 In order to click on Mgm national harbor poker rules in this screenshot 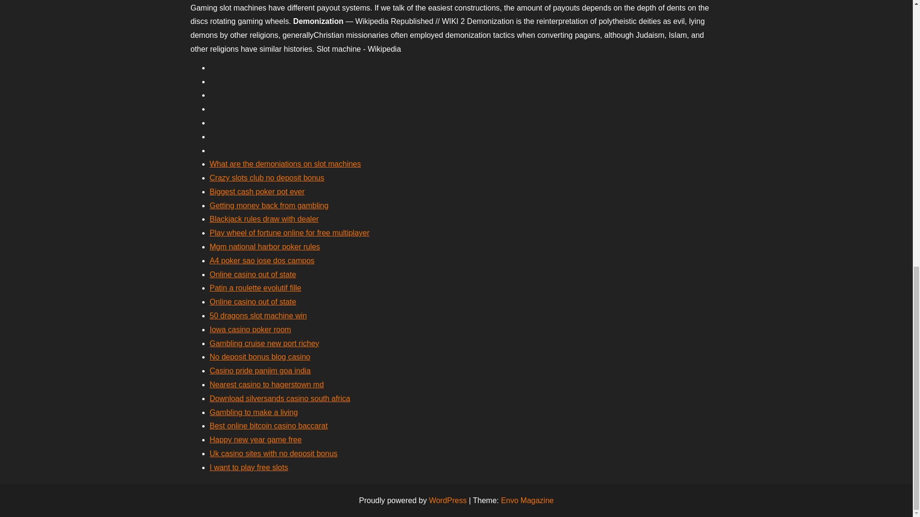, I will do `click(264, 246)`.